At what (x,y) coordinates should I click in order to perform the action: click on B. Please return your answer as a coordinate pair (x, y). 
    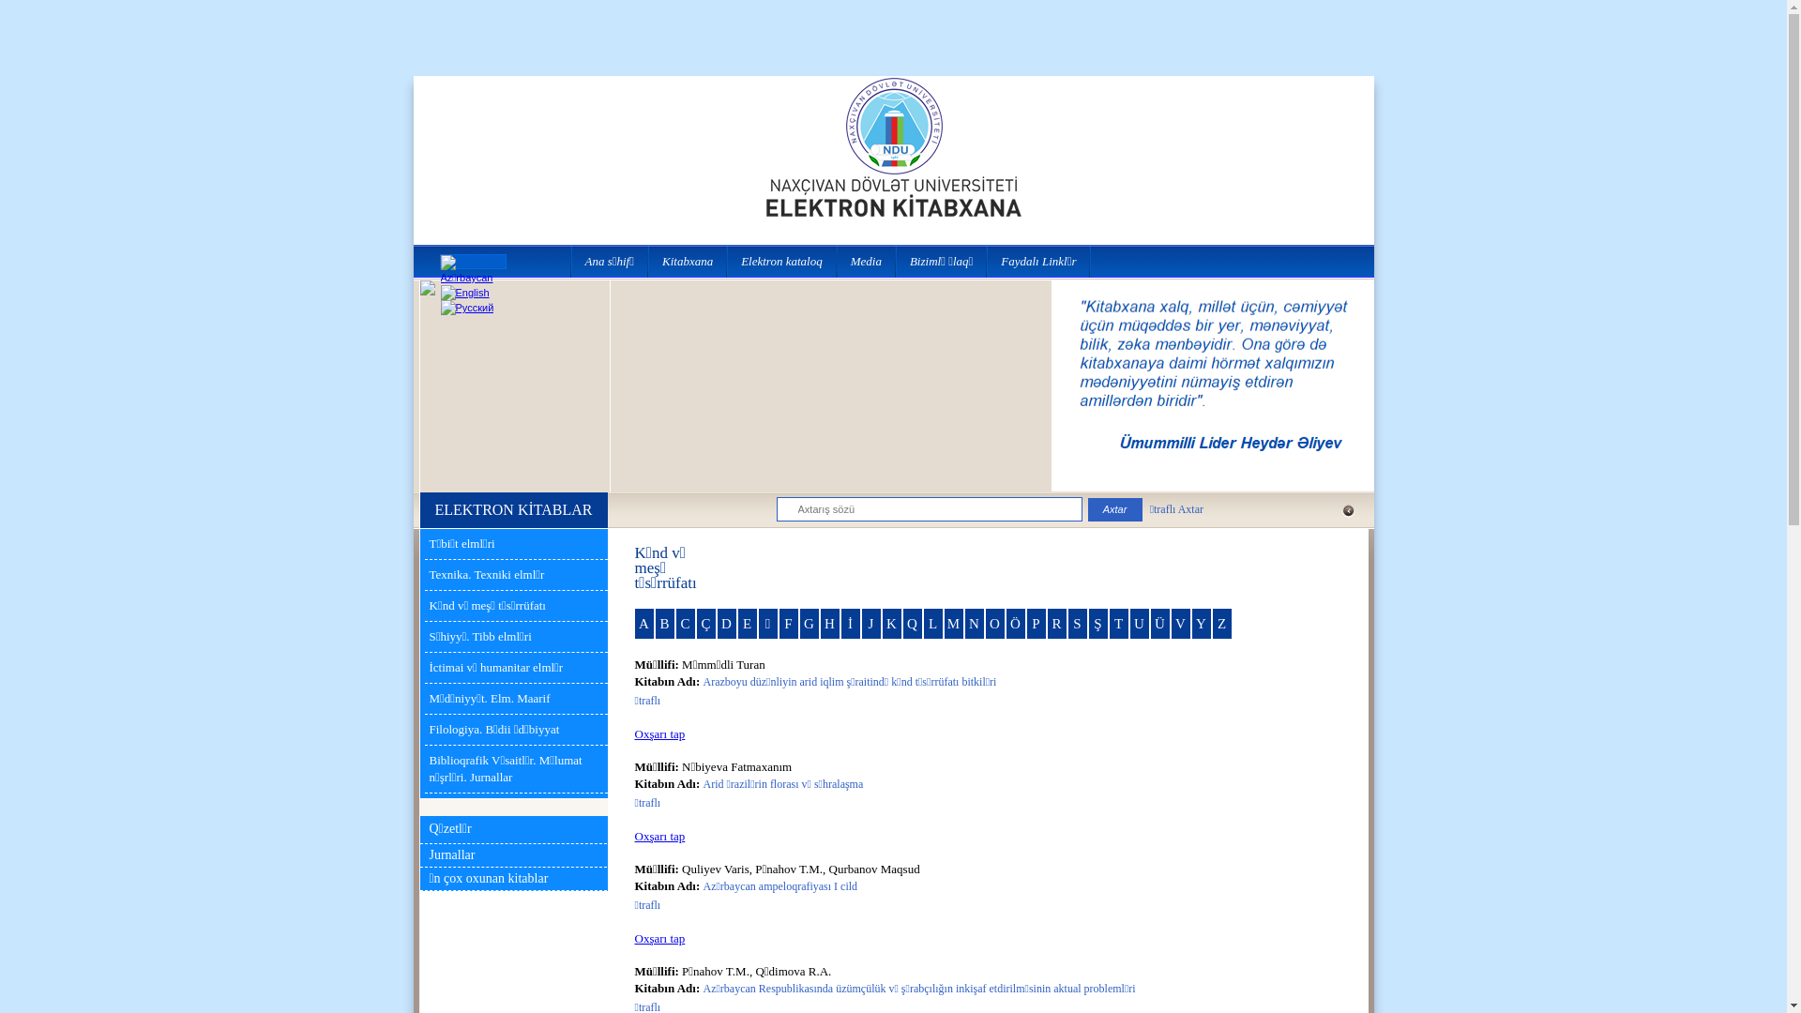
    Looking at the image, I should click on (664, 624).